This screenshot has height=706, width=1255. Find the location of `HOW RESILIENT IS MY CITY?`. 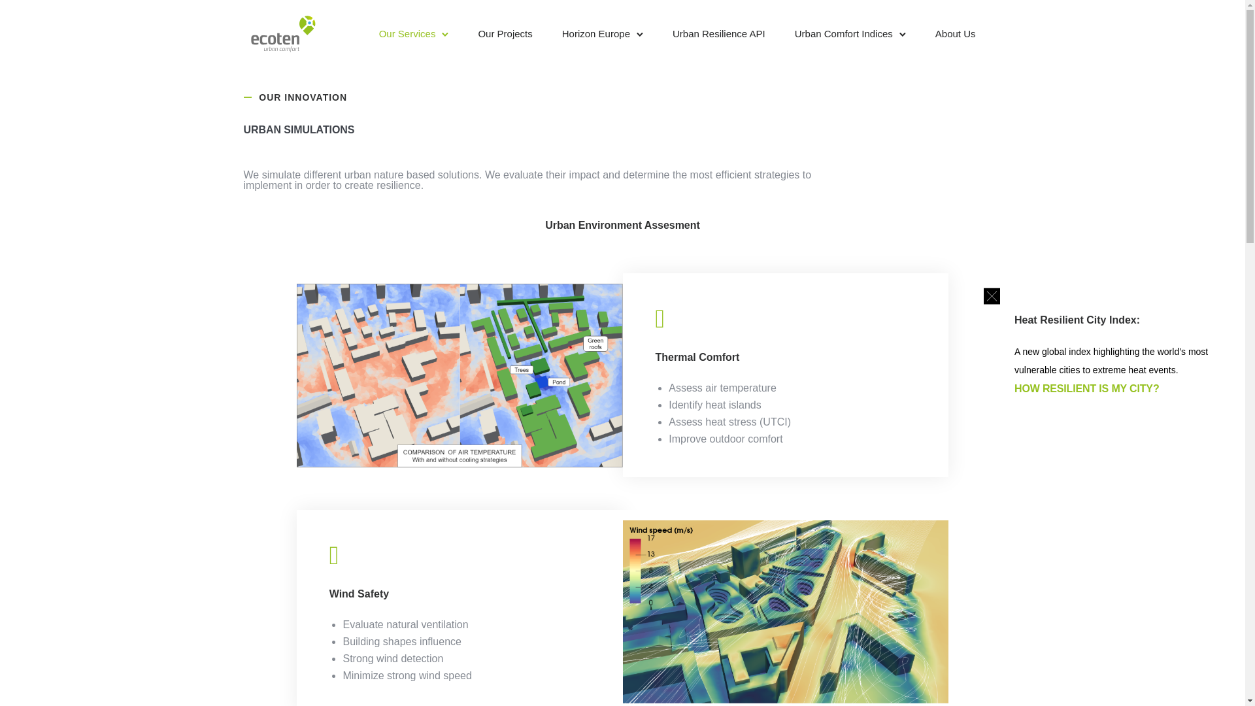

HOW RESILIENT IS MY CITY? is located at coordinates (1086, 388).